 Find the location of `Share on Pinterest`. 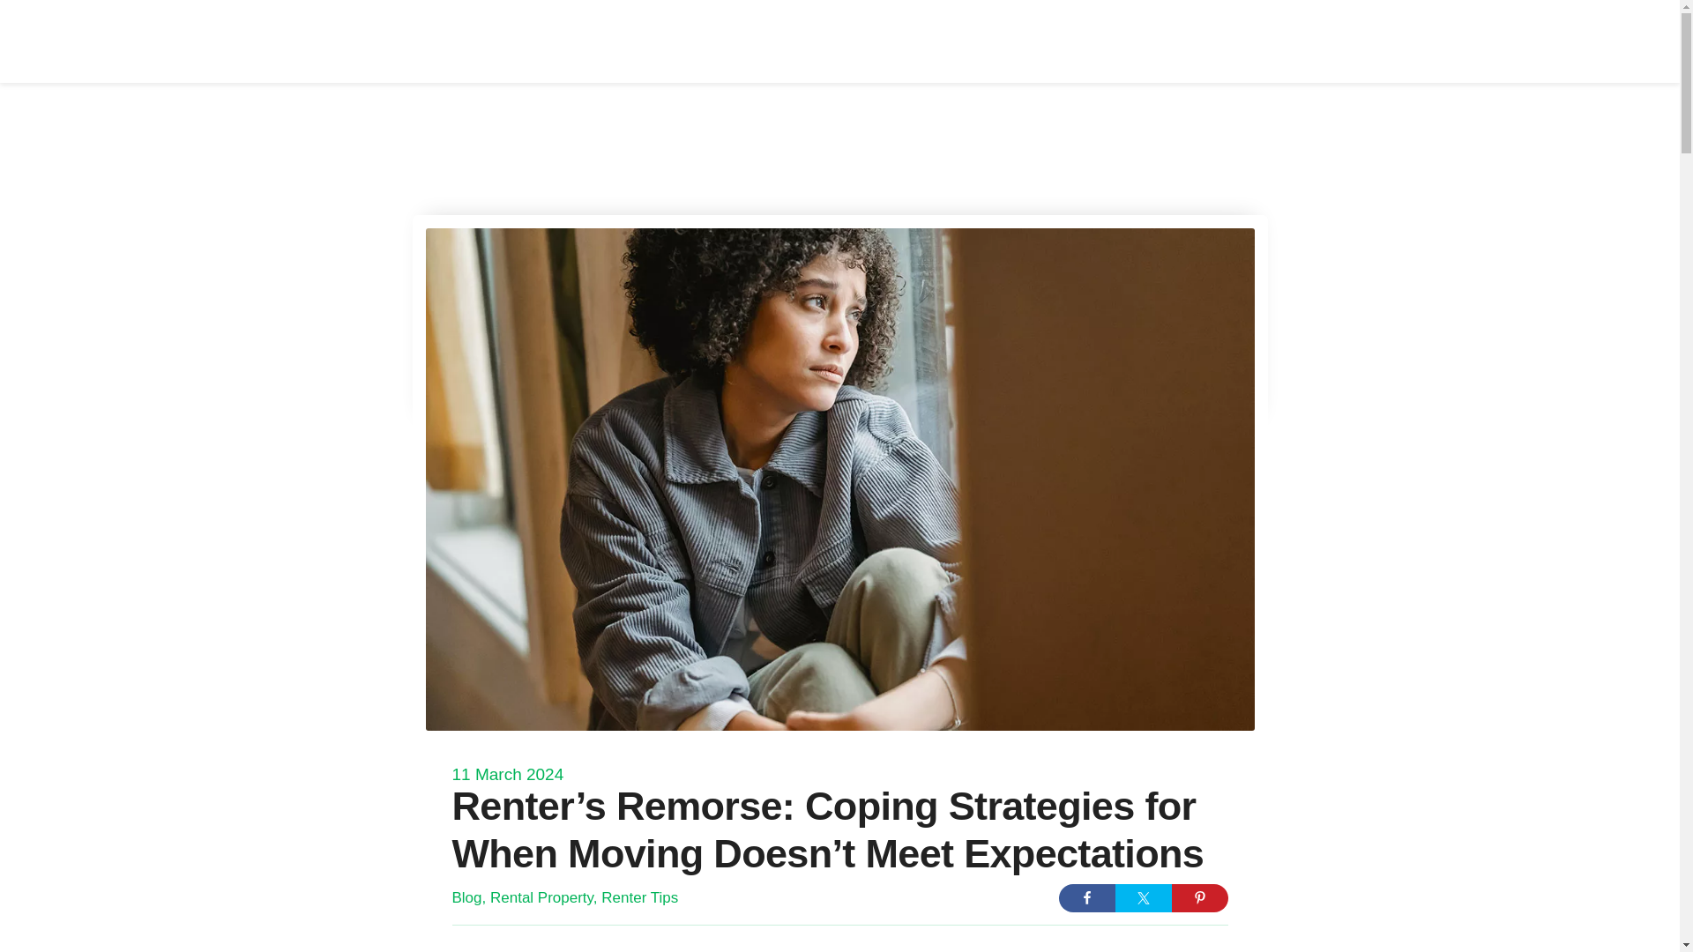

Share on Pinterest is located at coordinates (1199, 897).